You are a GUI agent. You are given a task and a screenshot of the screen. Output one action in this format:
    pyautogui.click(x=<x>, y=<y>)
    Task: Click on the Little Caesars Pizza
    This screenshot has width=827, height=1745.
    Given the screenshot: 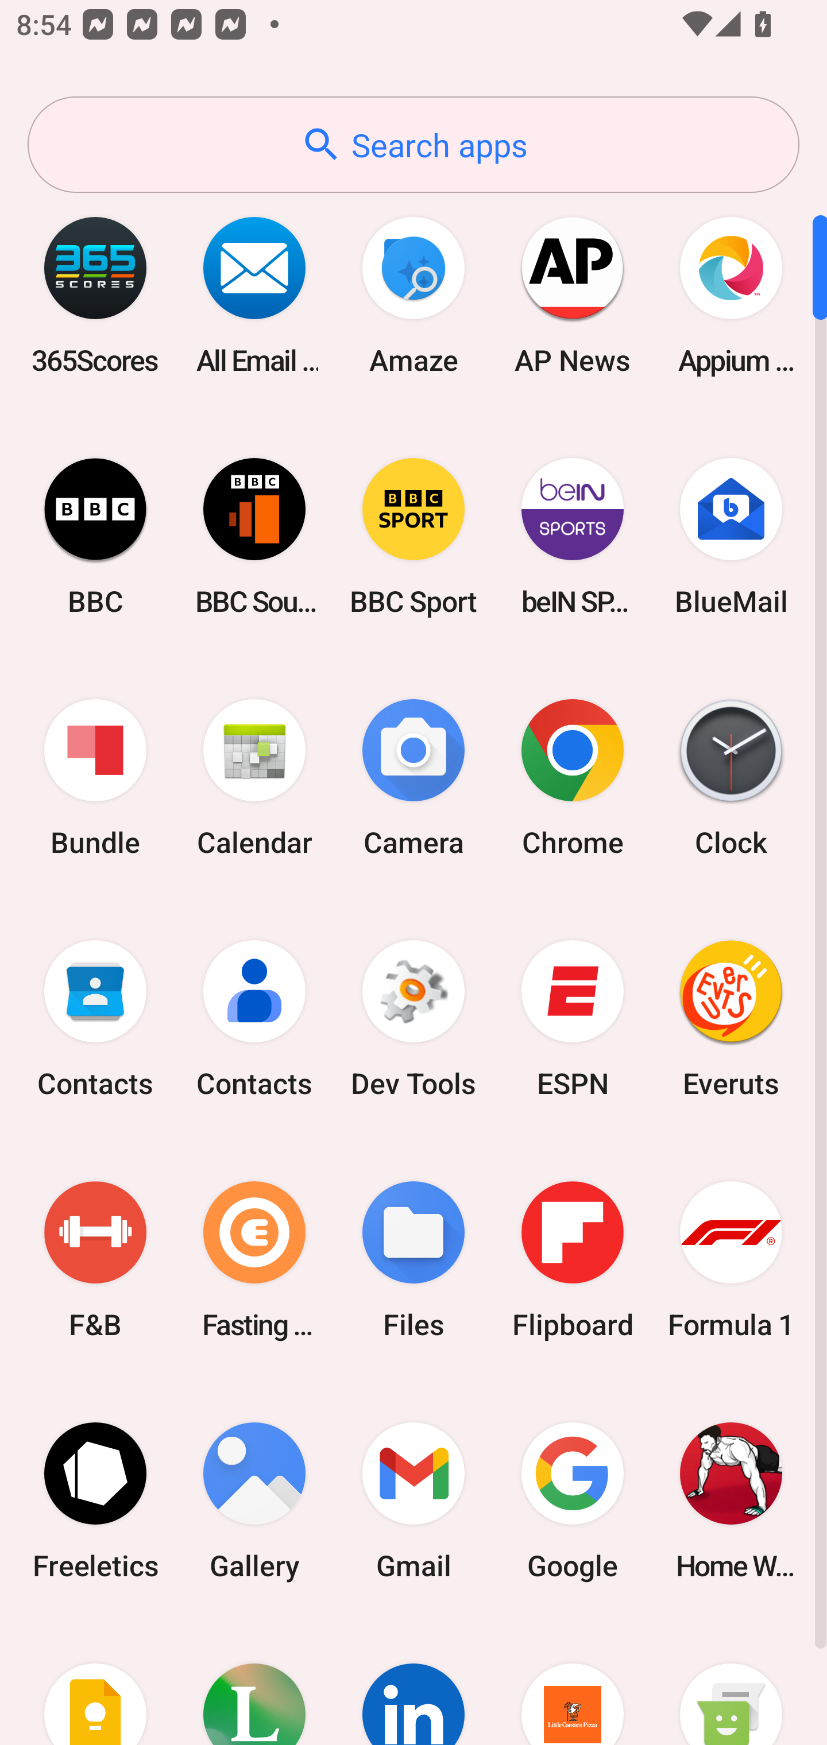 What is the action you would take?
    pyautogui.click(x=572, y=1683)
    